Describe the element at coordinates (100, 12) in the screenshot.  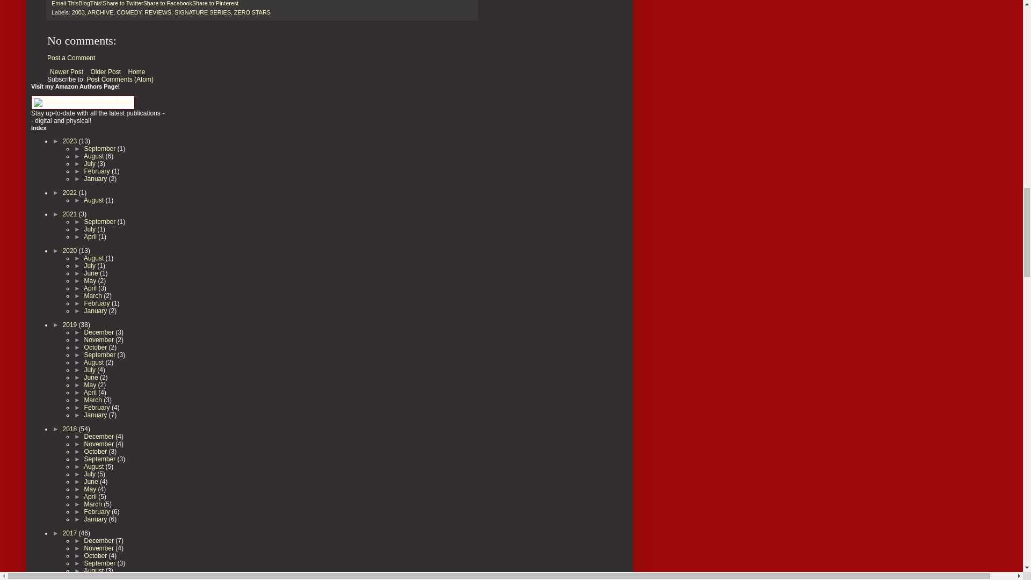
I see `ARCHIVE` at that location.